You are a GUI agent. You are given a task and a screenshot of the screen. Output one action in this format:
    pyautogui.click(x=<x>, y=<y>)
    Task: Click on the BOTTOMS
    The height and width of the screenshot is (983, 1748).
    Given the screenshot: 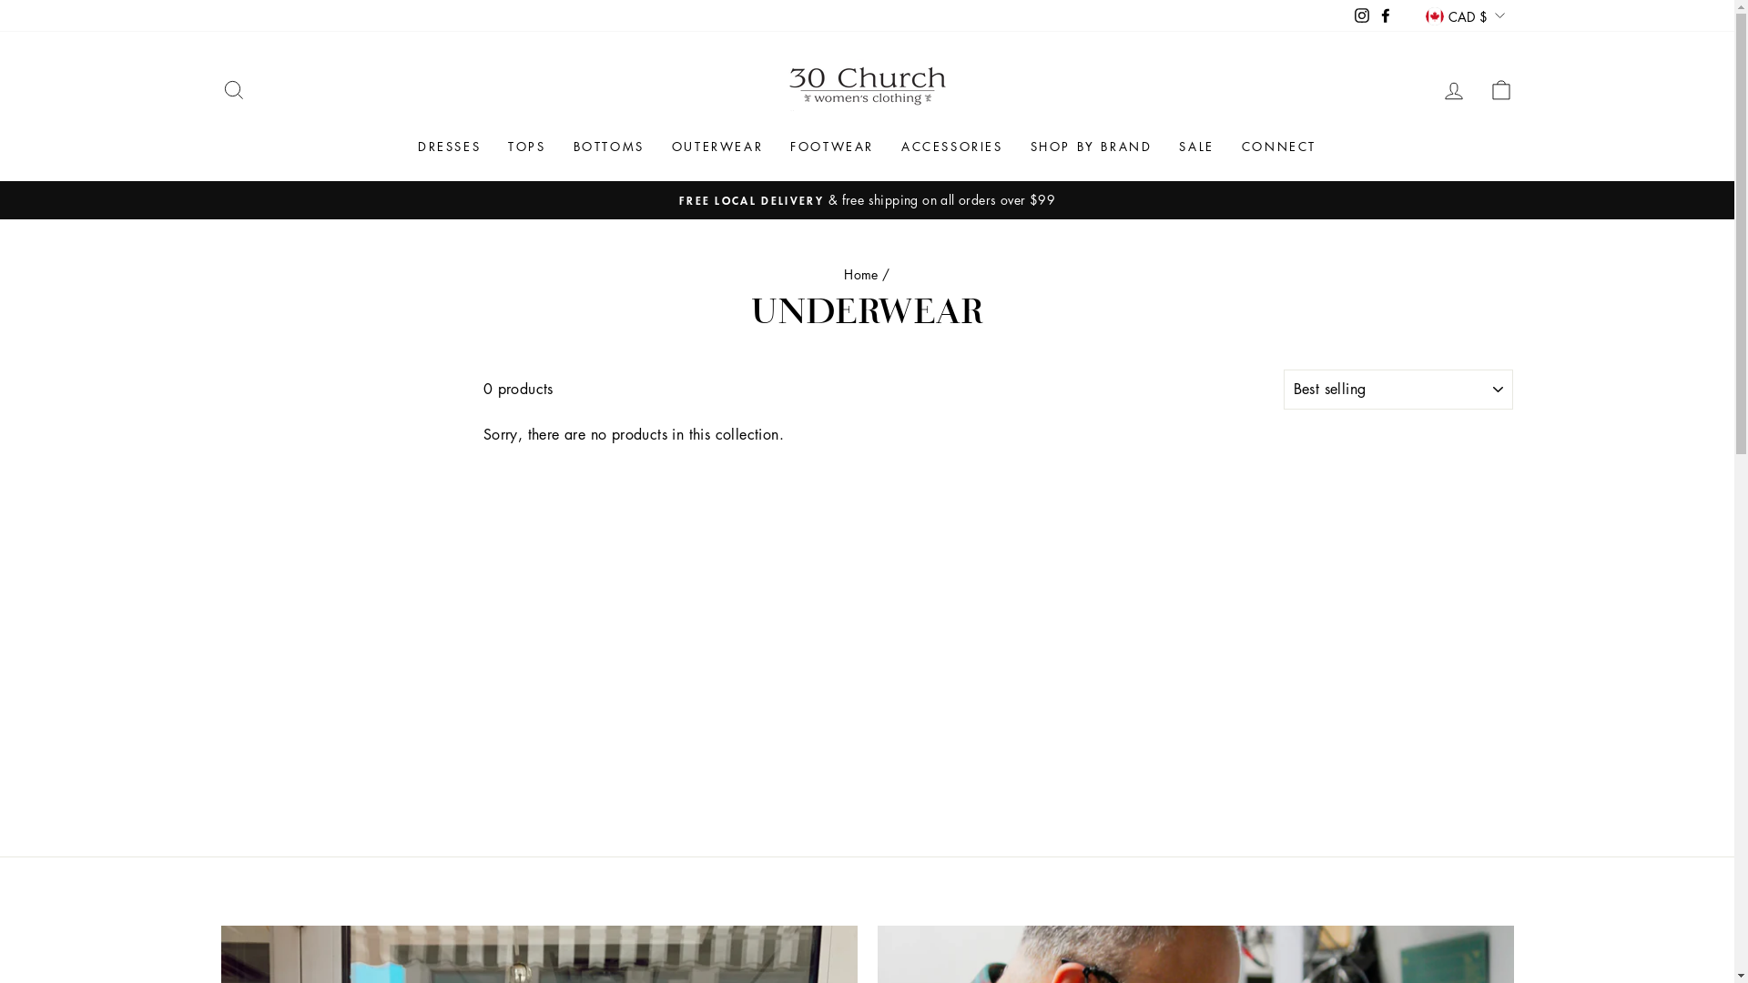 What is the action you would take?
    pyautogui.click(x=609, y=147)
    